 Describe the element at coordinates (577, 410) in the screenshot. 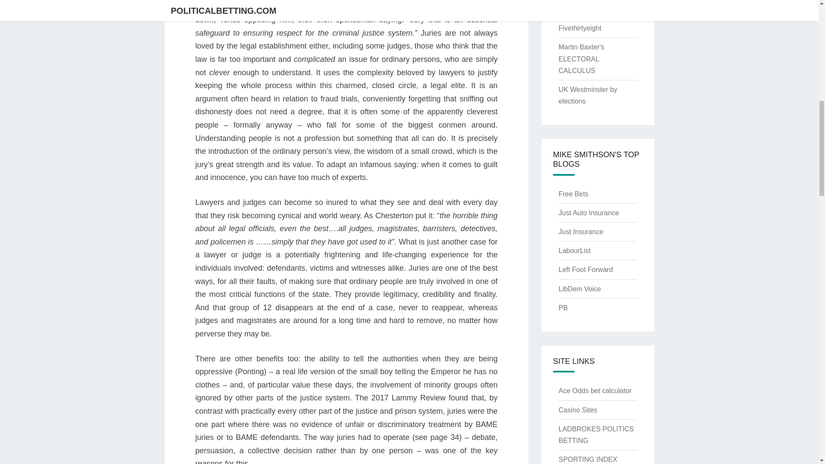

I see `Casino Sites` at that location.